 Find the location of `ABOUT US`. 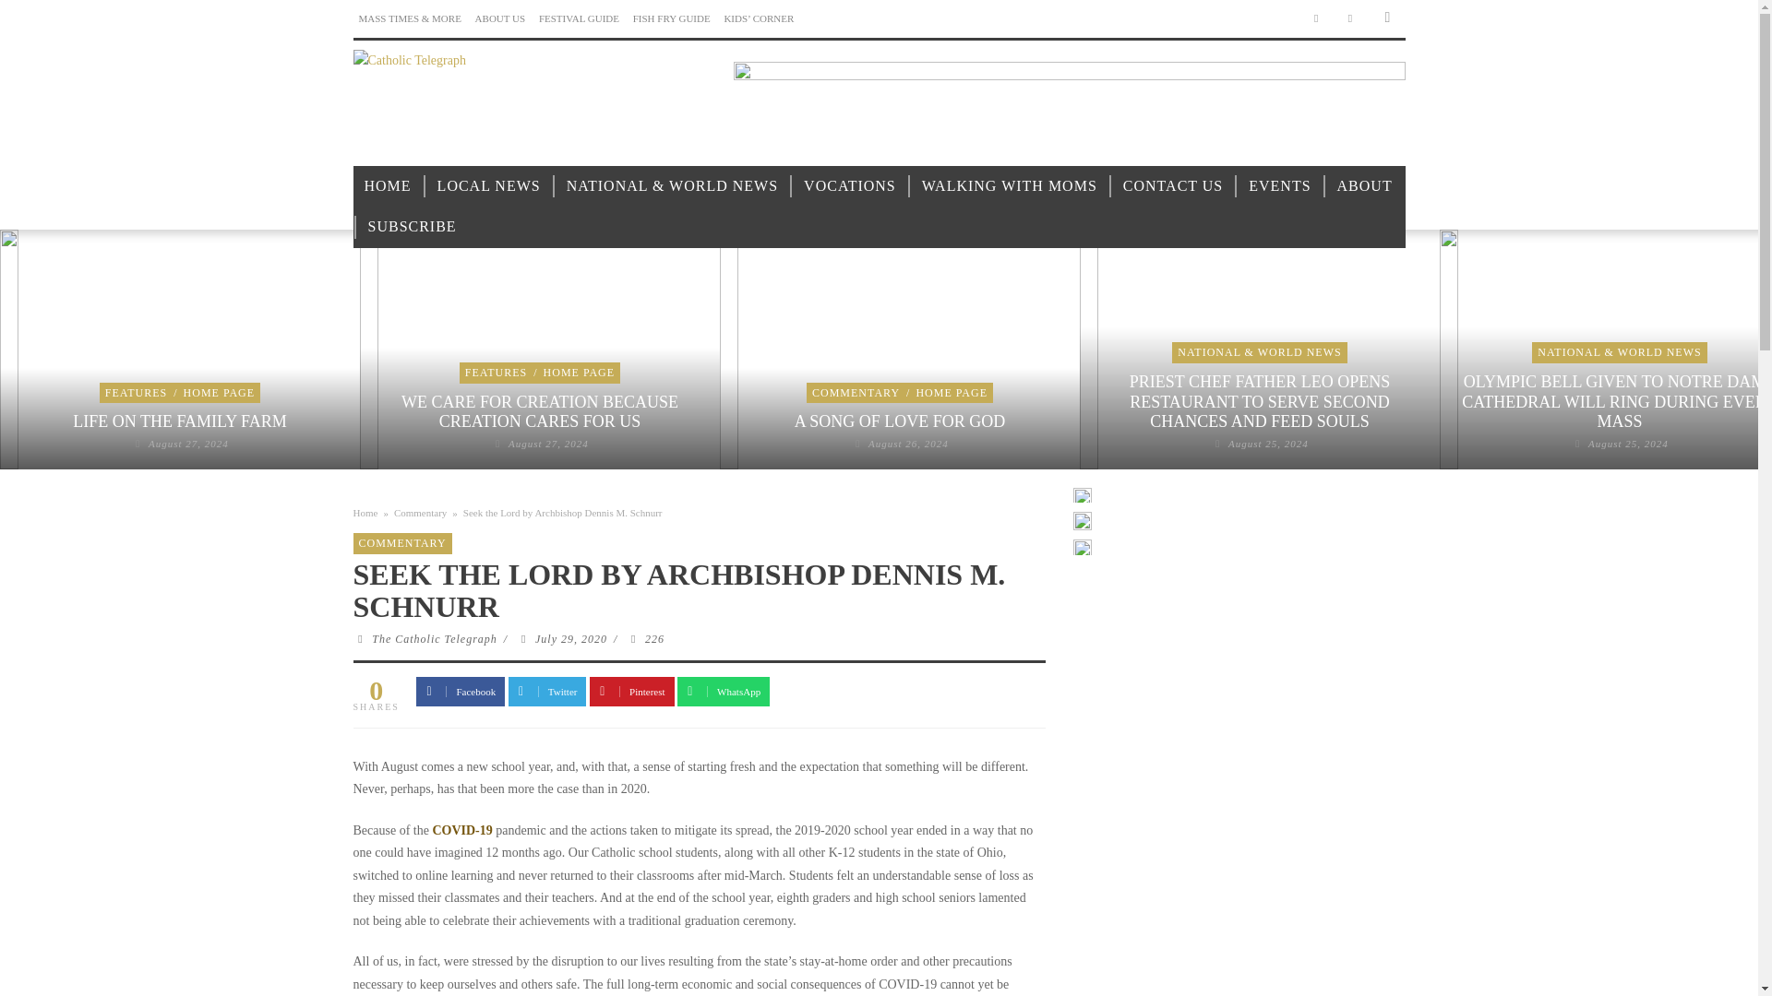

ABOUT US is located at coordinates (500, 18).